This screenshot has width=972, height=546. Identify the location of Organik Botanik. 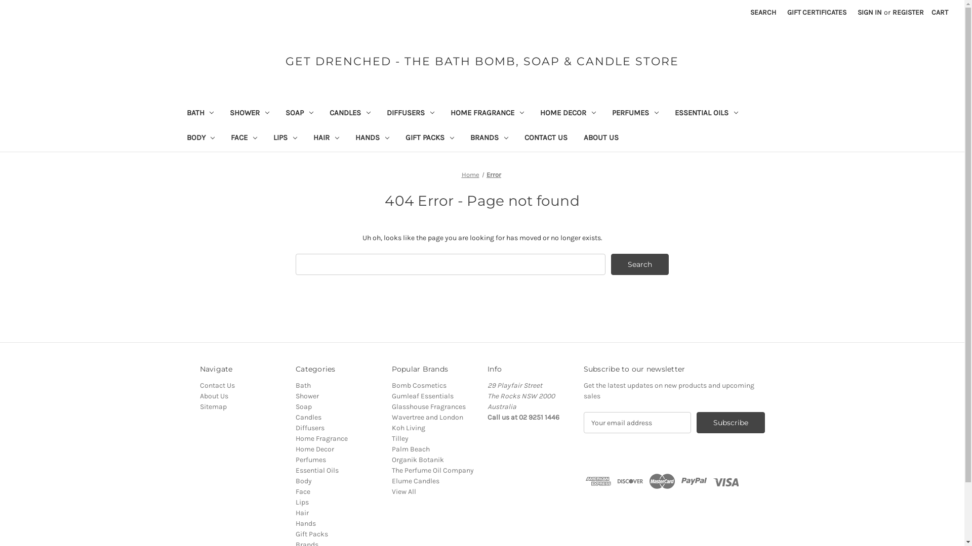
(418, 460).